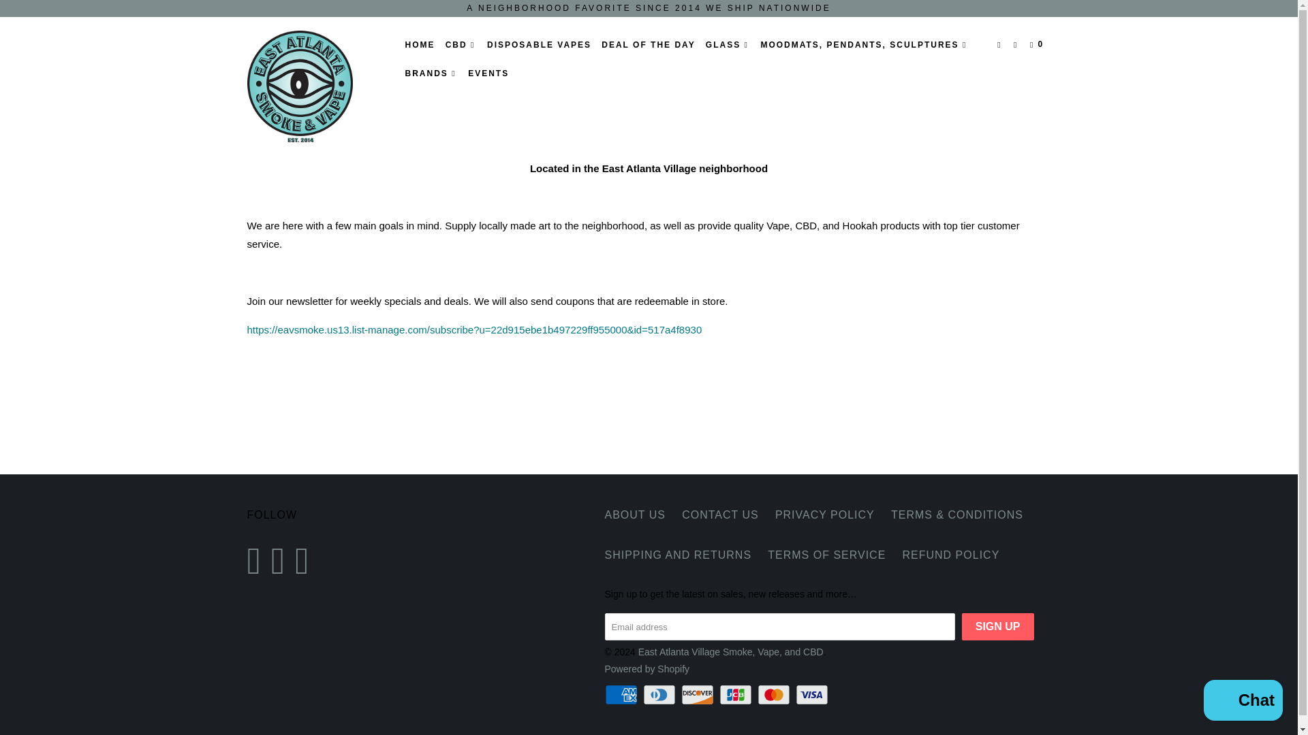  Describe the element at coordinates (775, 694) in the screenshot. I see `Mastercard` at that location.